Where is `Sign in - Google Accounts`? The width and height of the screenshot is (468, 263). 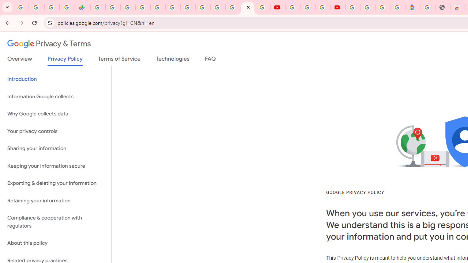
Sign in - Google Accounts is located at coordinates (143, 7).